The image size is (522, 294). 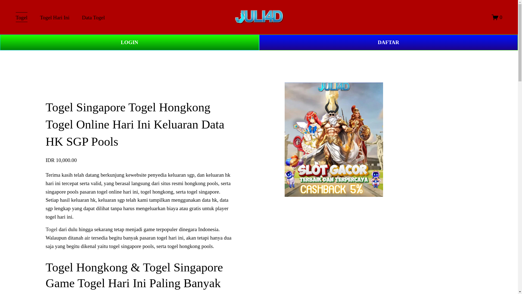 I want to click on 0, so click(x=497, y=17).